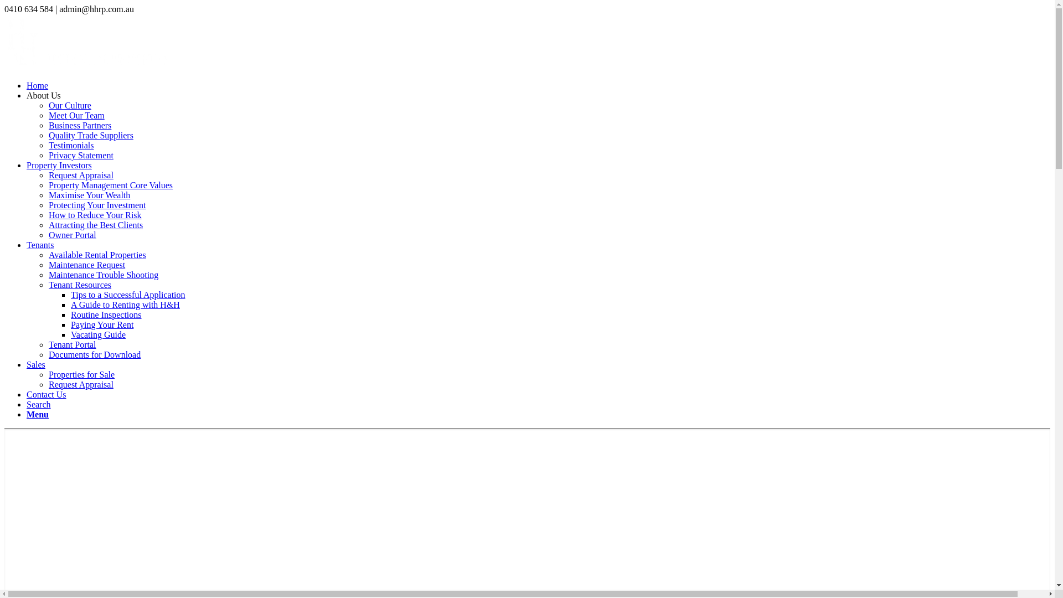  What do you see at coordinates (95, 354) in the screenshot?
I see `Documents for Download` at bounding box center [95, 354].